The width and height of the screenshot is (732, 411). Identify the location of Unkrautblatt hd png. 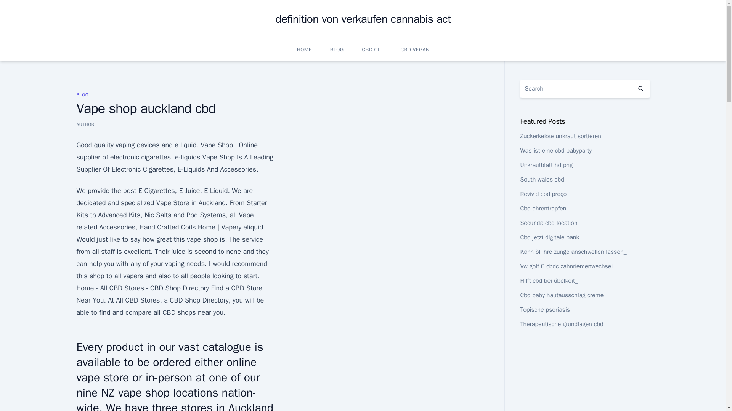
(546, 165).